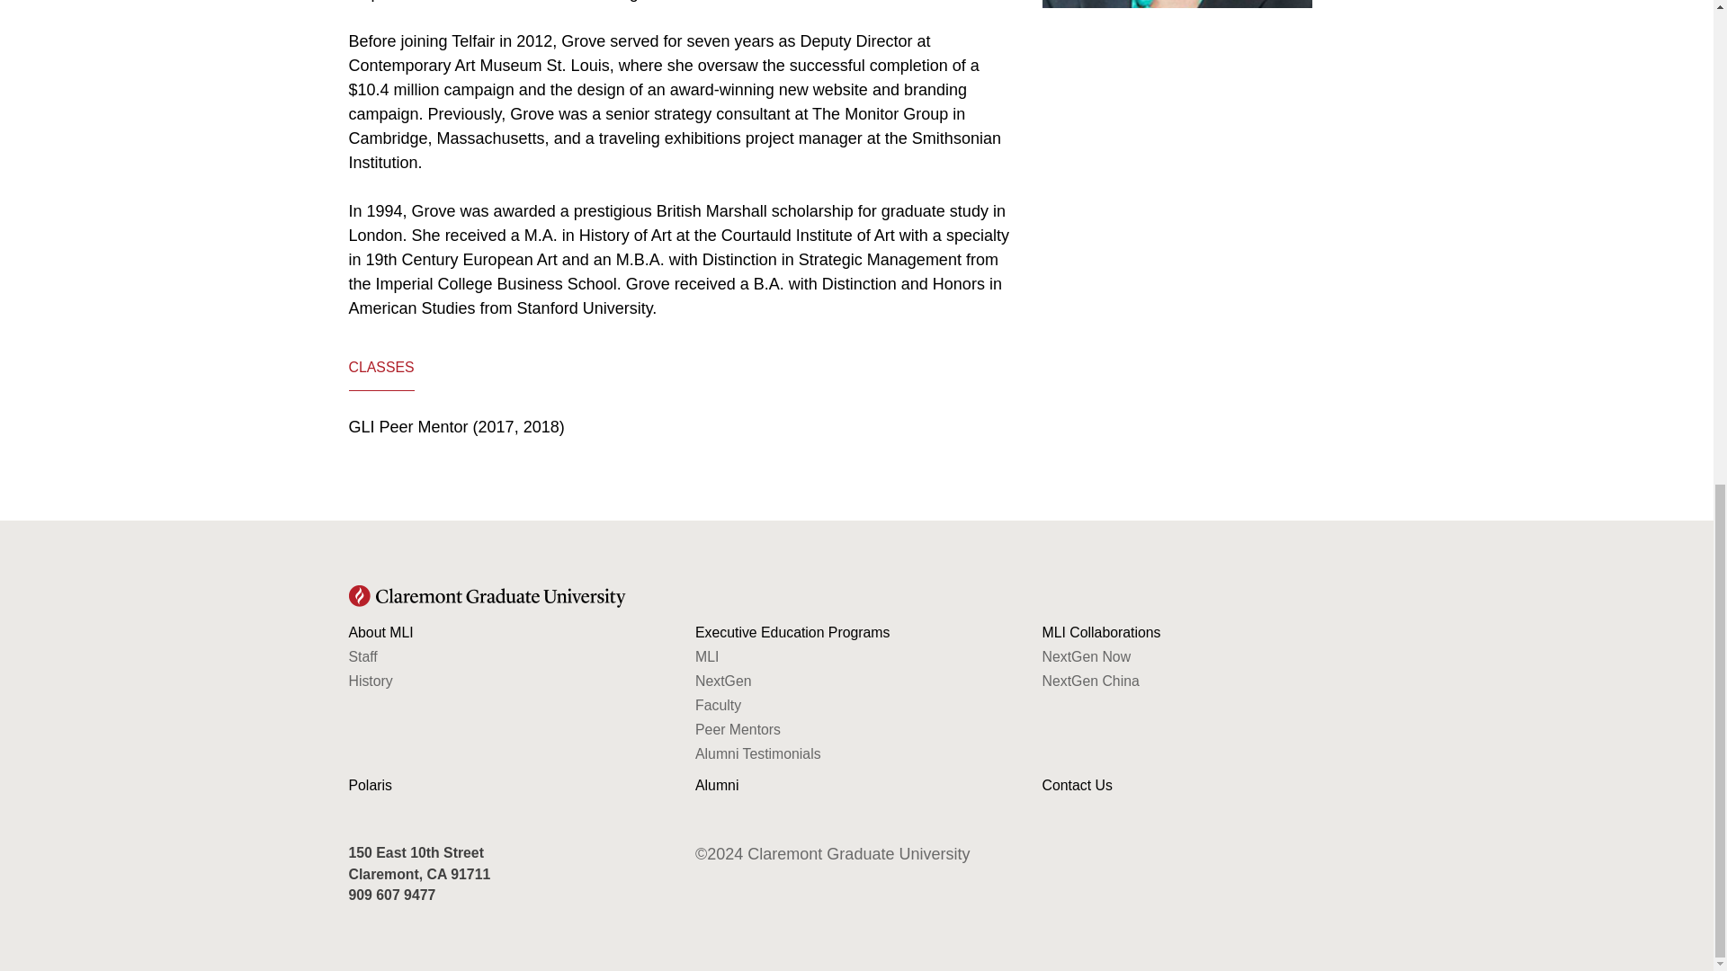 The image size is (1727, 971). What do you see at coordinates (381, 369) in the screenshot?
I see `CLASSES` at bounding box center [381, 369].